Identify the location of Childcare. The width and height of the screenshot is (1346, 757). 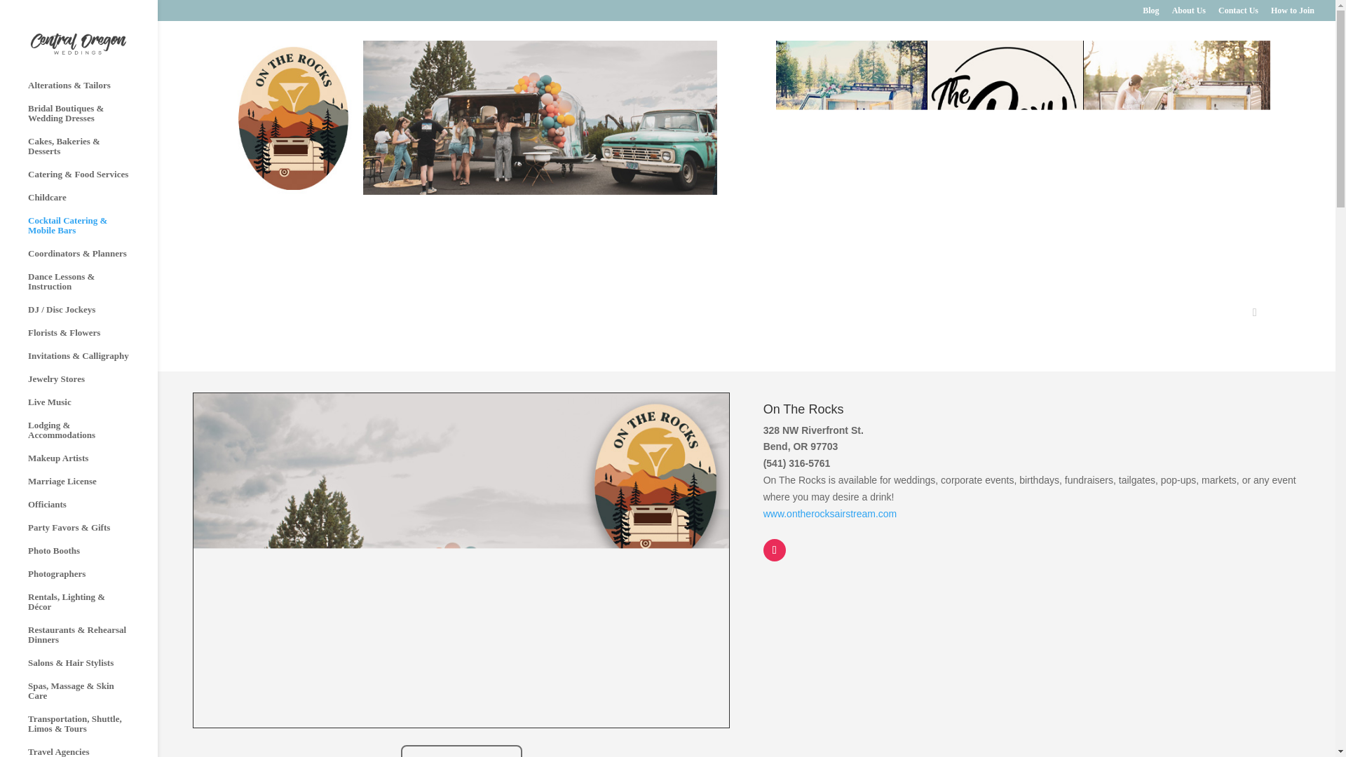
(93, 204).